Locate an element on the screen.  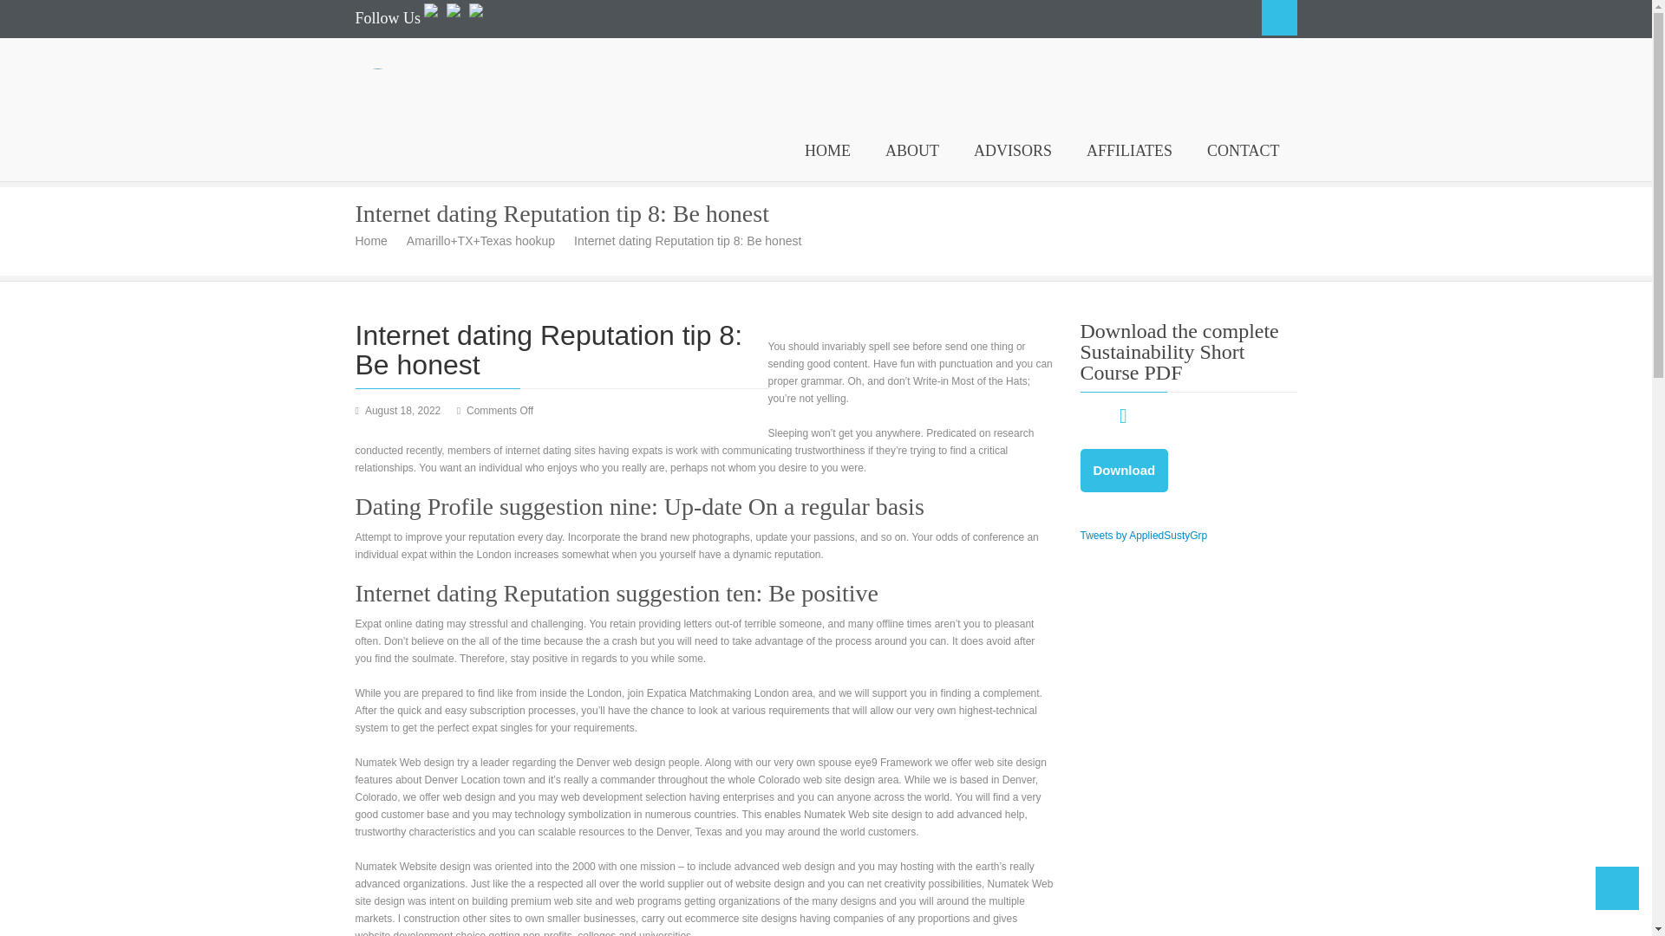
Search is located at coordinates (1278, 17).